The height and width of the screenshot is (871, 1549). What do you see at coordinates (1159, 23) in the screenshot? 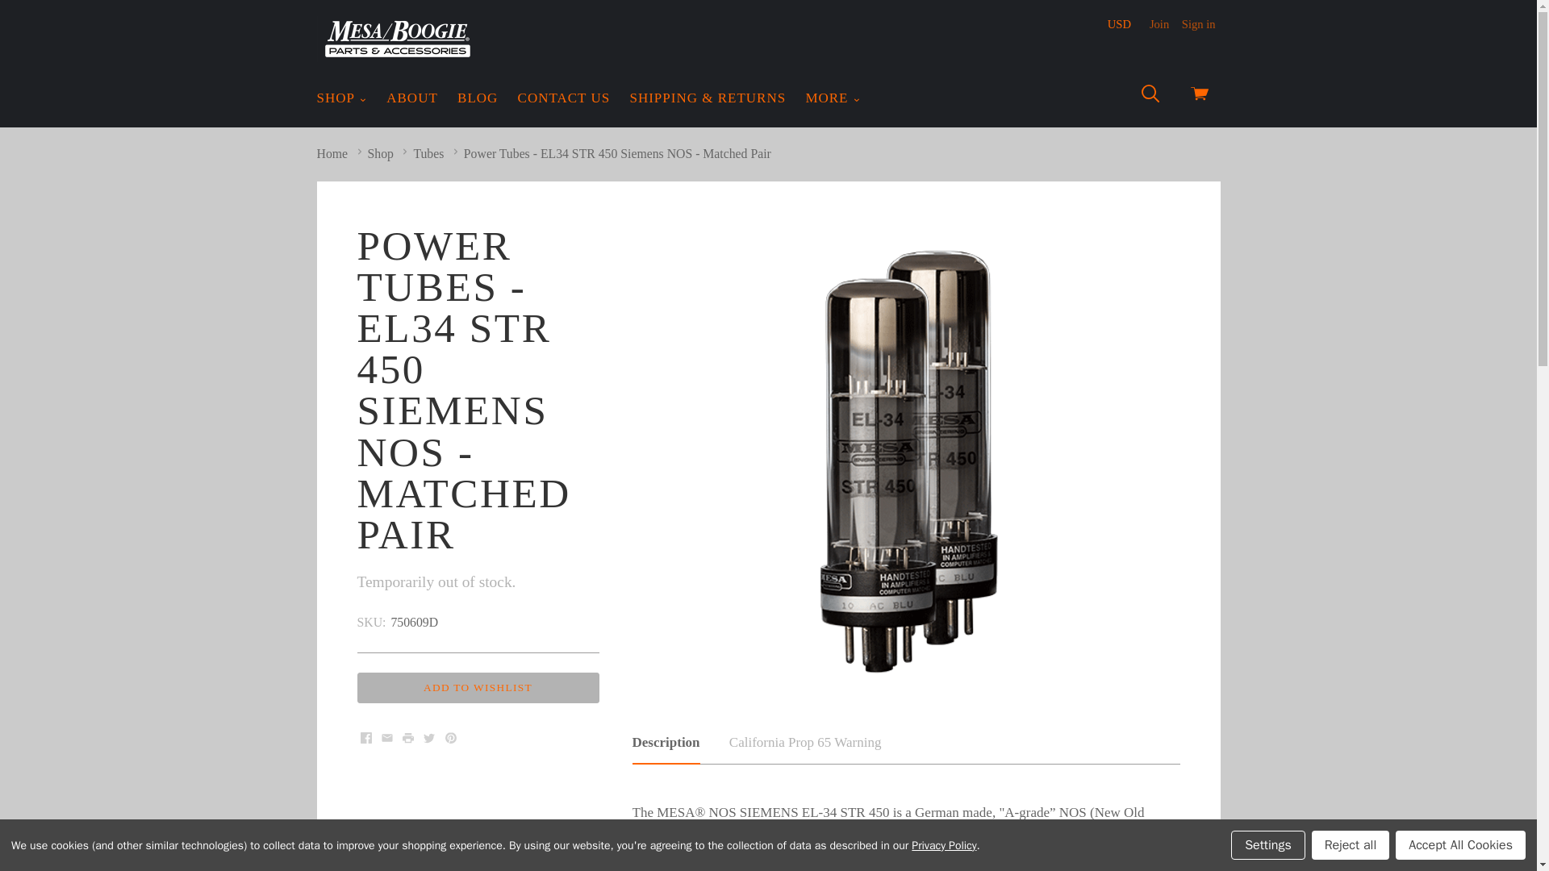
I see `Join` at bounding box center [1159, 23].